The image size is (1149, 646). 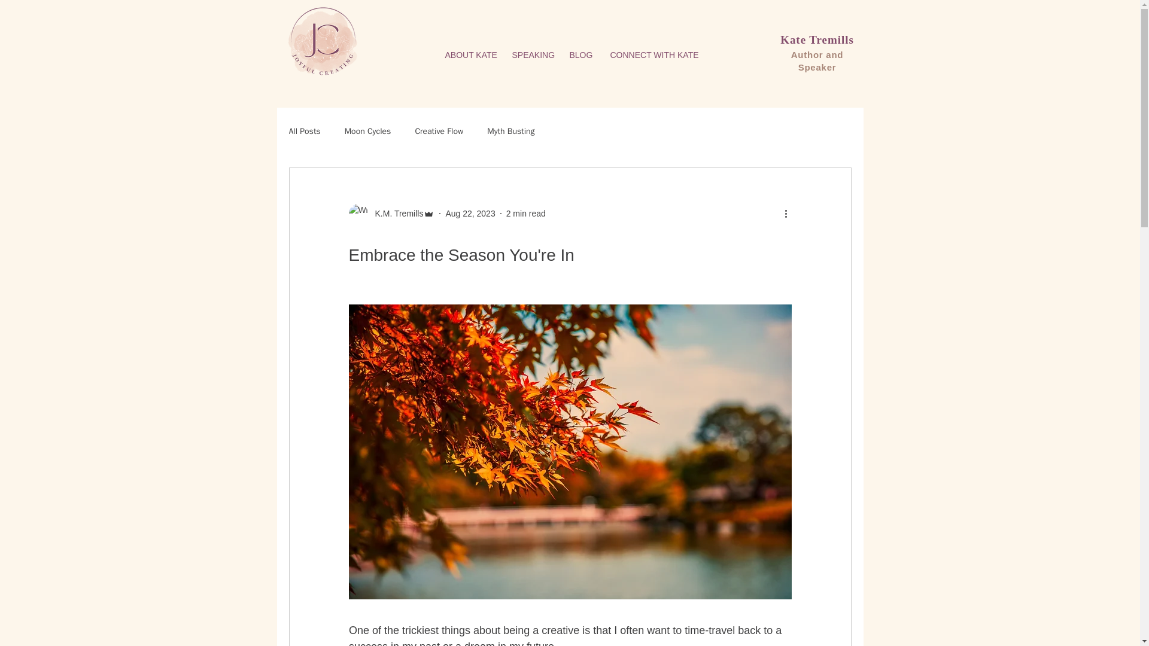 I want to click on Myth Busting, so click(x=510, y=131).